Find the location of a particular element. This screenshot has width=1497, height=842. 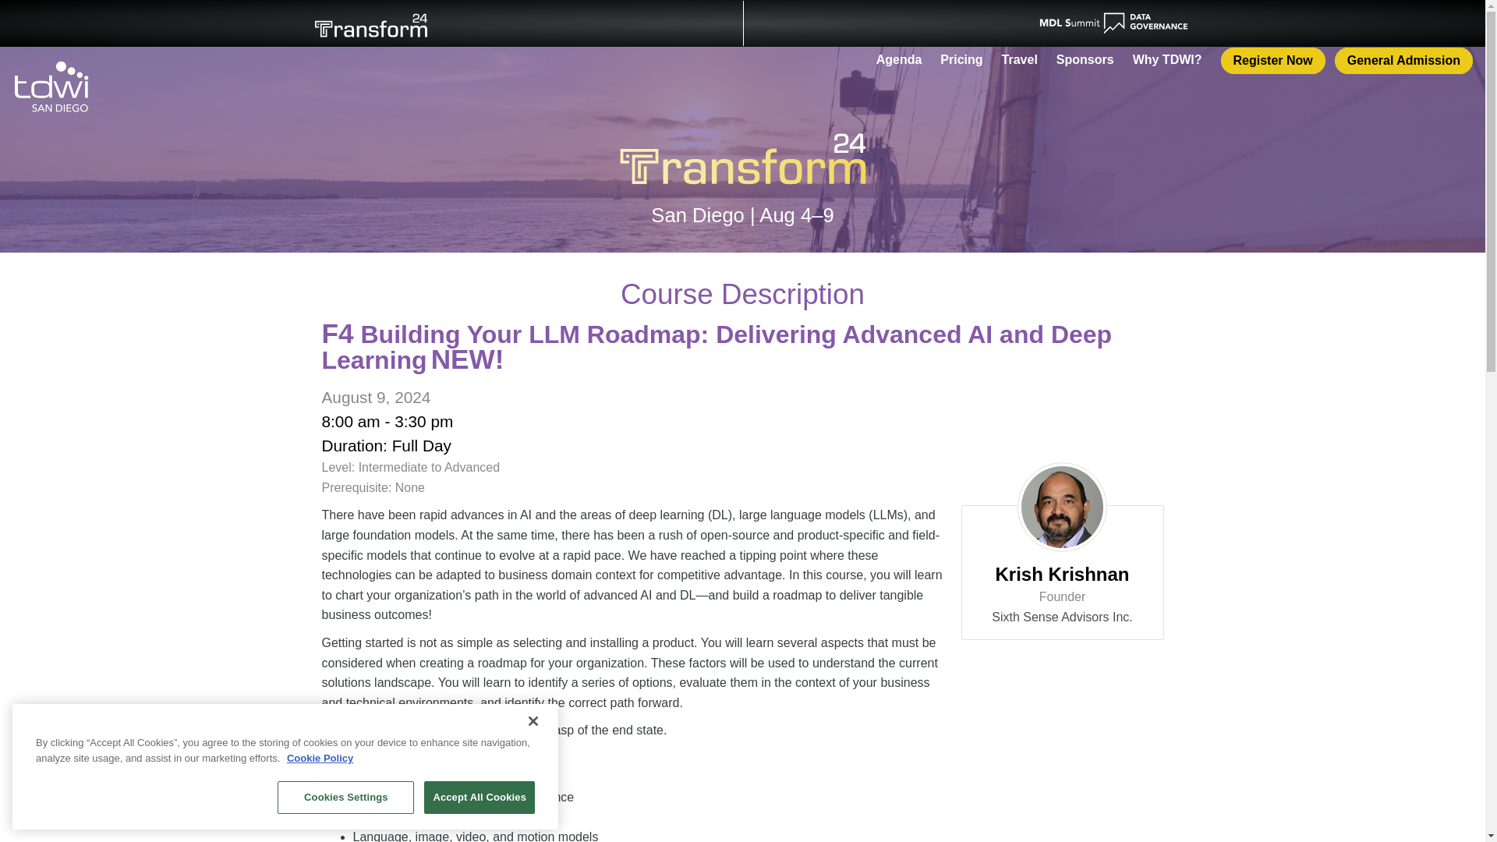

TDWI Transform is located at coordinates (742, 154).